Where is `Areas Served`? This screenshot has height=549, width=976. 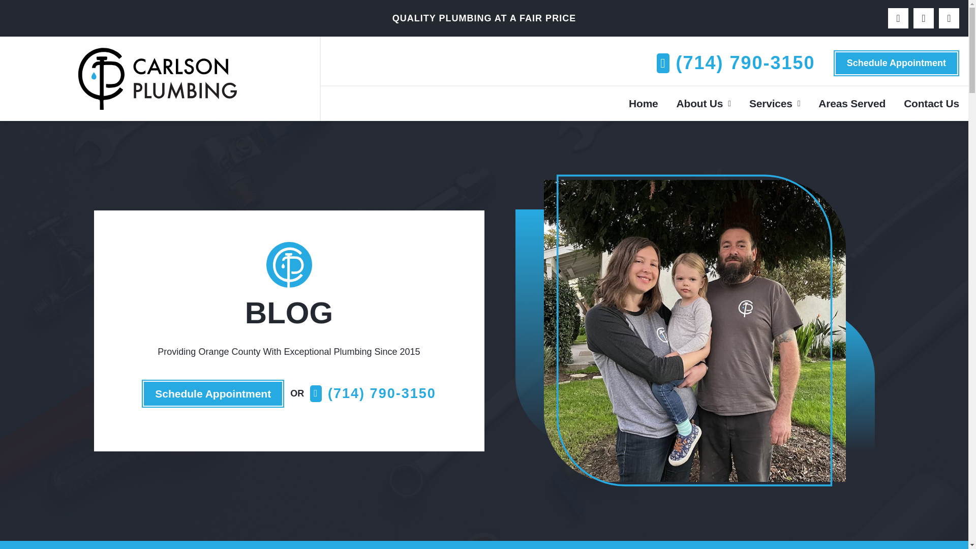
Areas Served is located at coordinates (852, 104).